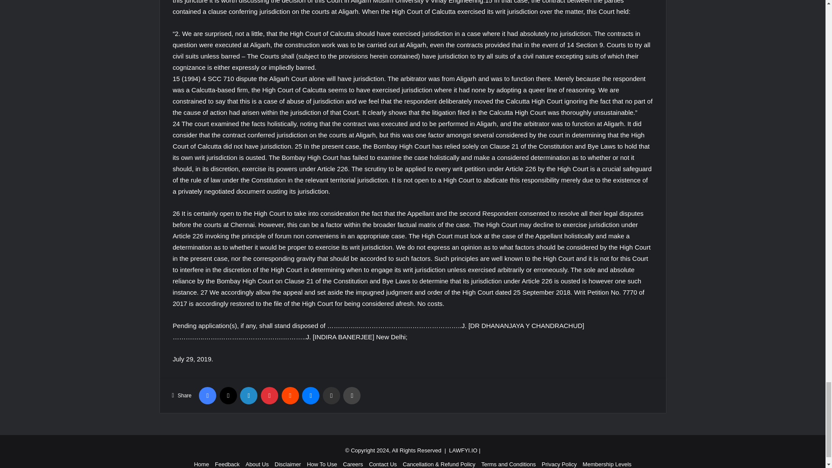 Image resolution: width=832 pixels, height=468 pixels. I want to click on LinkedIn, so click(249, 396).